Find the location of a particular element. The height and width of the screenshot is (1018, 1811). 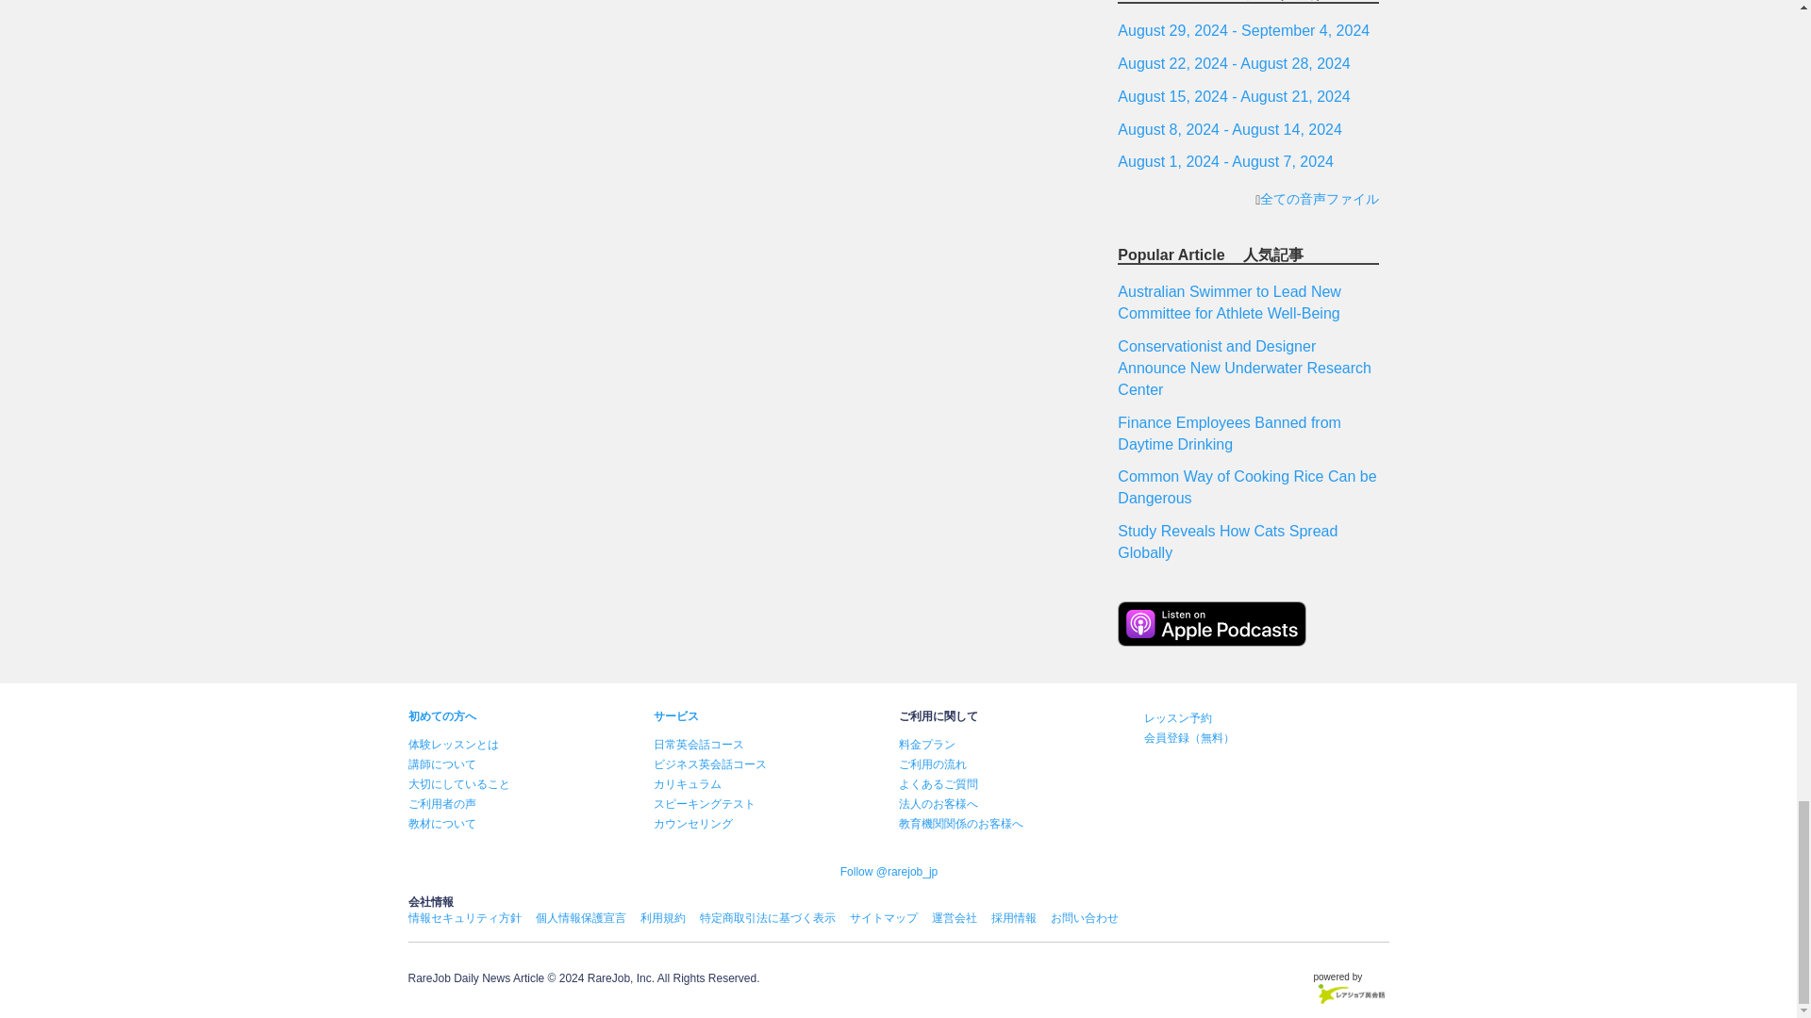

Finance Employees Banned from Daytime Drinking is located at coordinates (1229, 433).